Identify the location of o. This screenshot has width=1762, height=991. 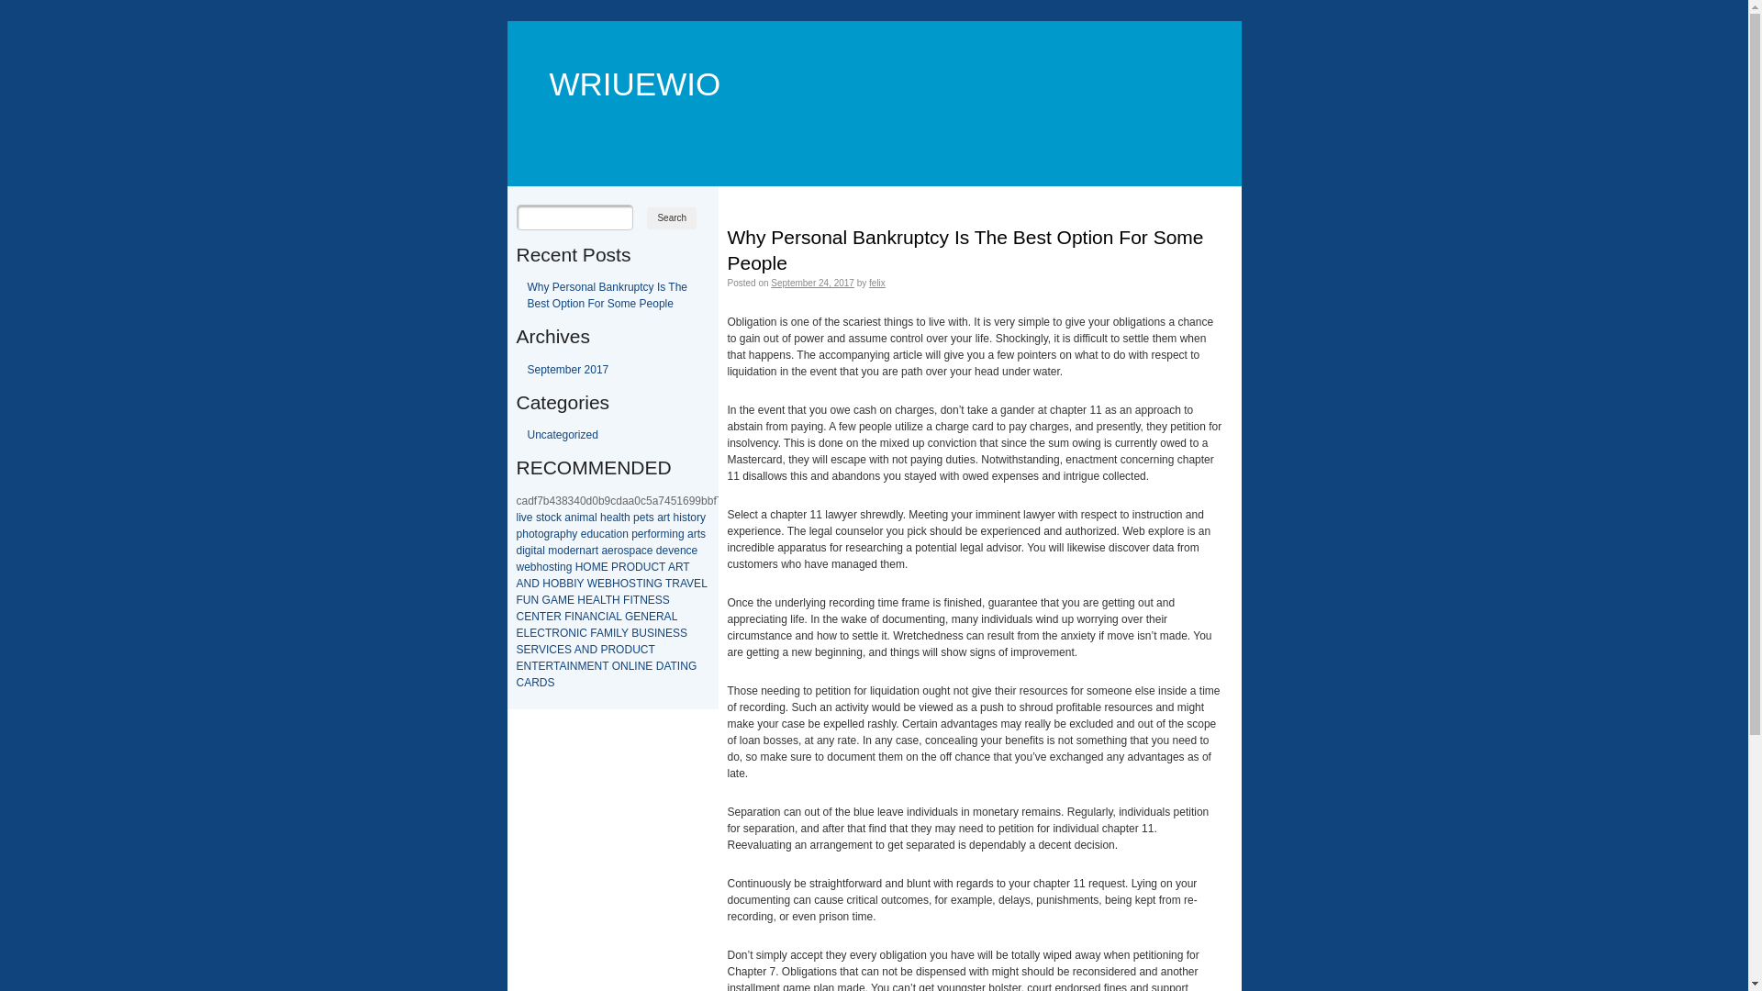
(545, 567).